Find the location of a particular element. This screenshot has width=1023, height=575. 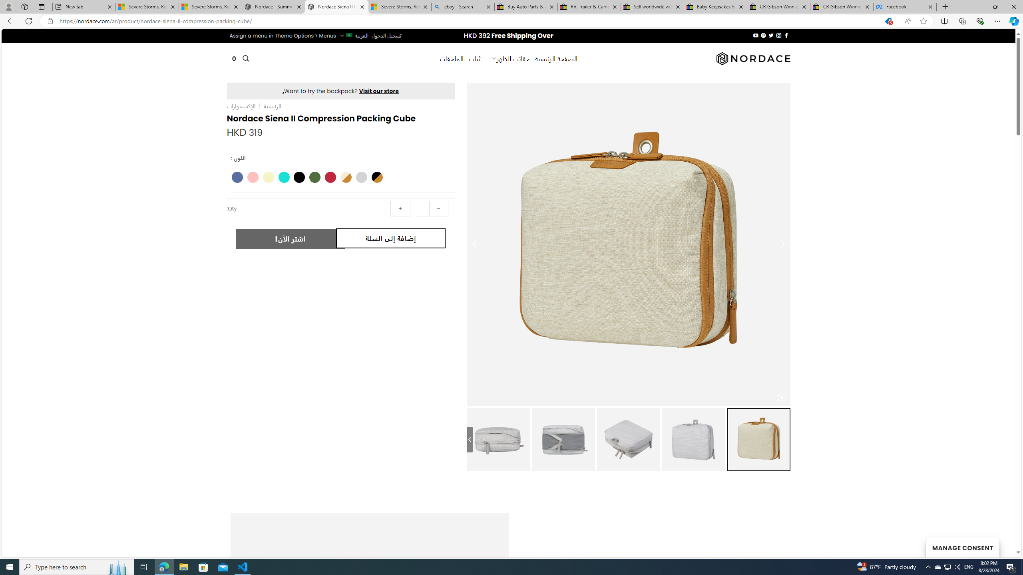

Sell worldwide with eBay is located at coordinates (653, 7).